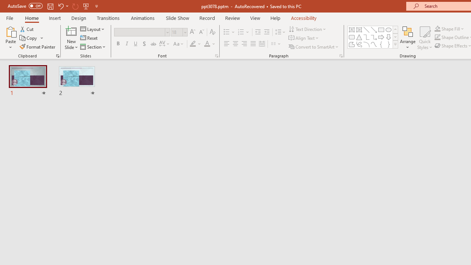  Describe the element at coordinates (437, 29) in the screenshot. I see `Shape Fill Dark Green, Accent 2` at that location.